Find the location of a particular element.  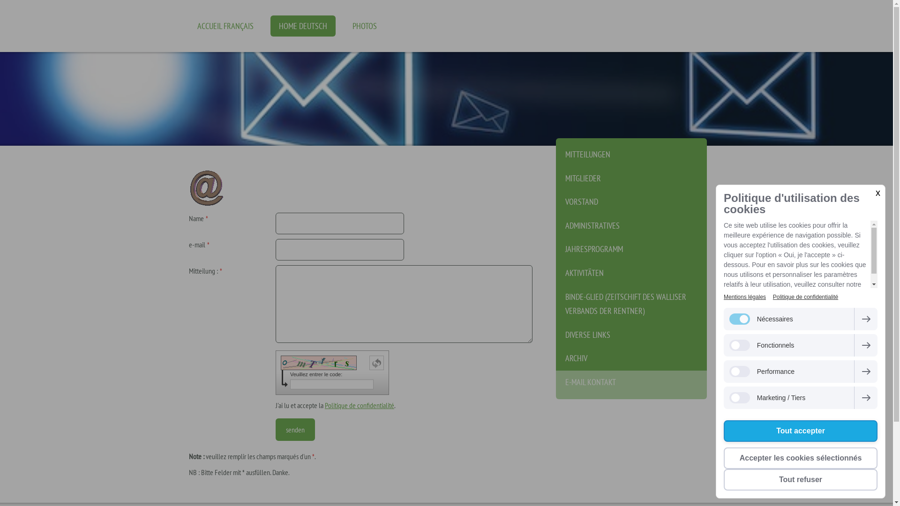

HOME DEUTSCH is located at coordinates (303, 26).